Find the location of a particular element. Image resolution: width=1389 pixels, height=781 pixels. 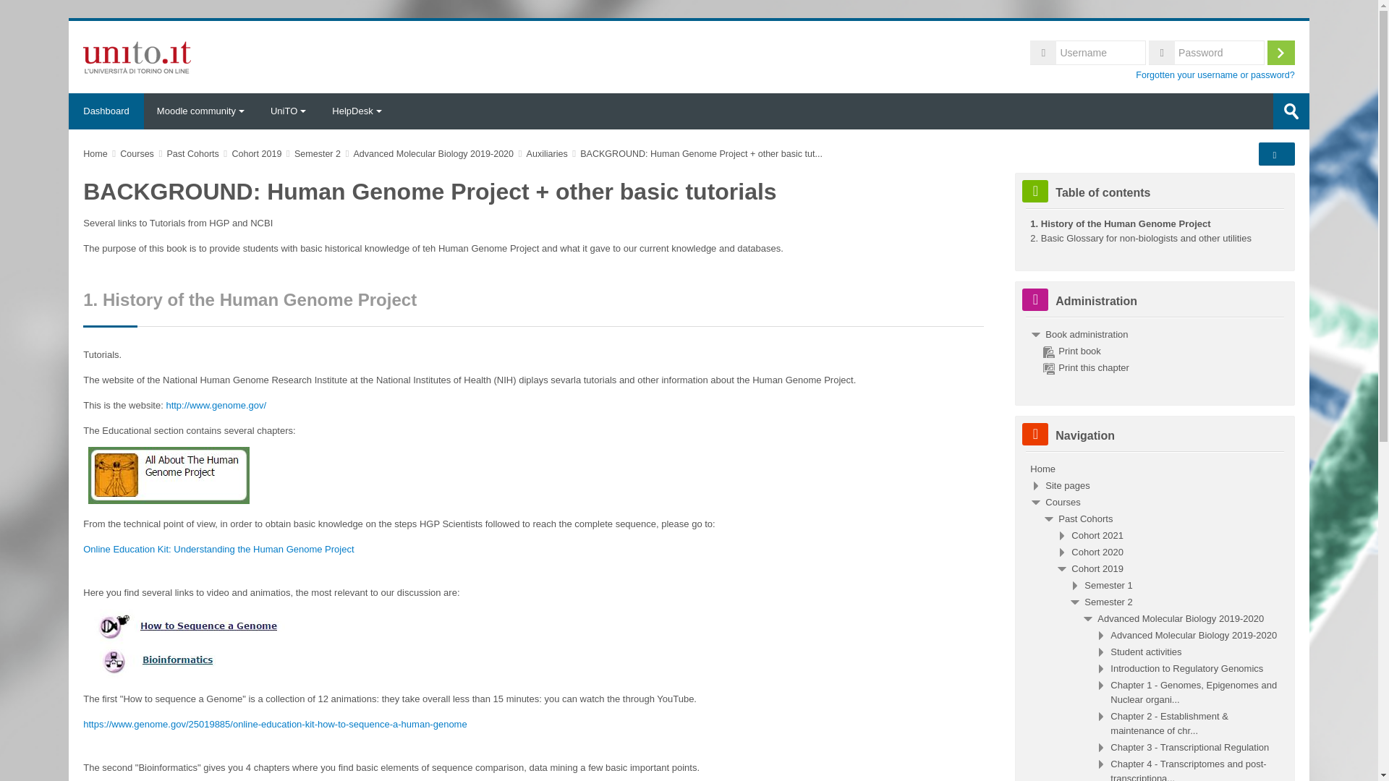

Past Cohorts is located at coordinates (192, 154).